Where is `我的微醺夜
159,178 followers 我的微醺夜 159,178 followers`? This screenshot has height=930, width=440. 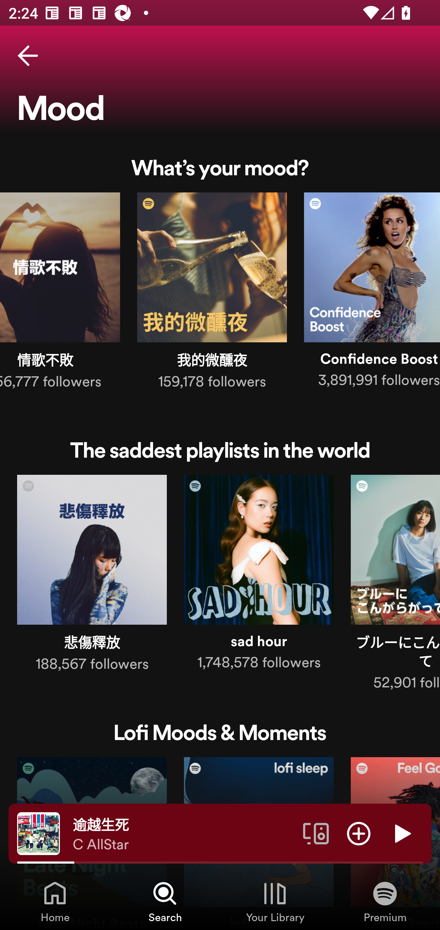
我的微醺夜
159,178 followers 我的微醺夜 159,178 followers is located at coordinates (212, 293).